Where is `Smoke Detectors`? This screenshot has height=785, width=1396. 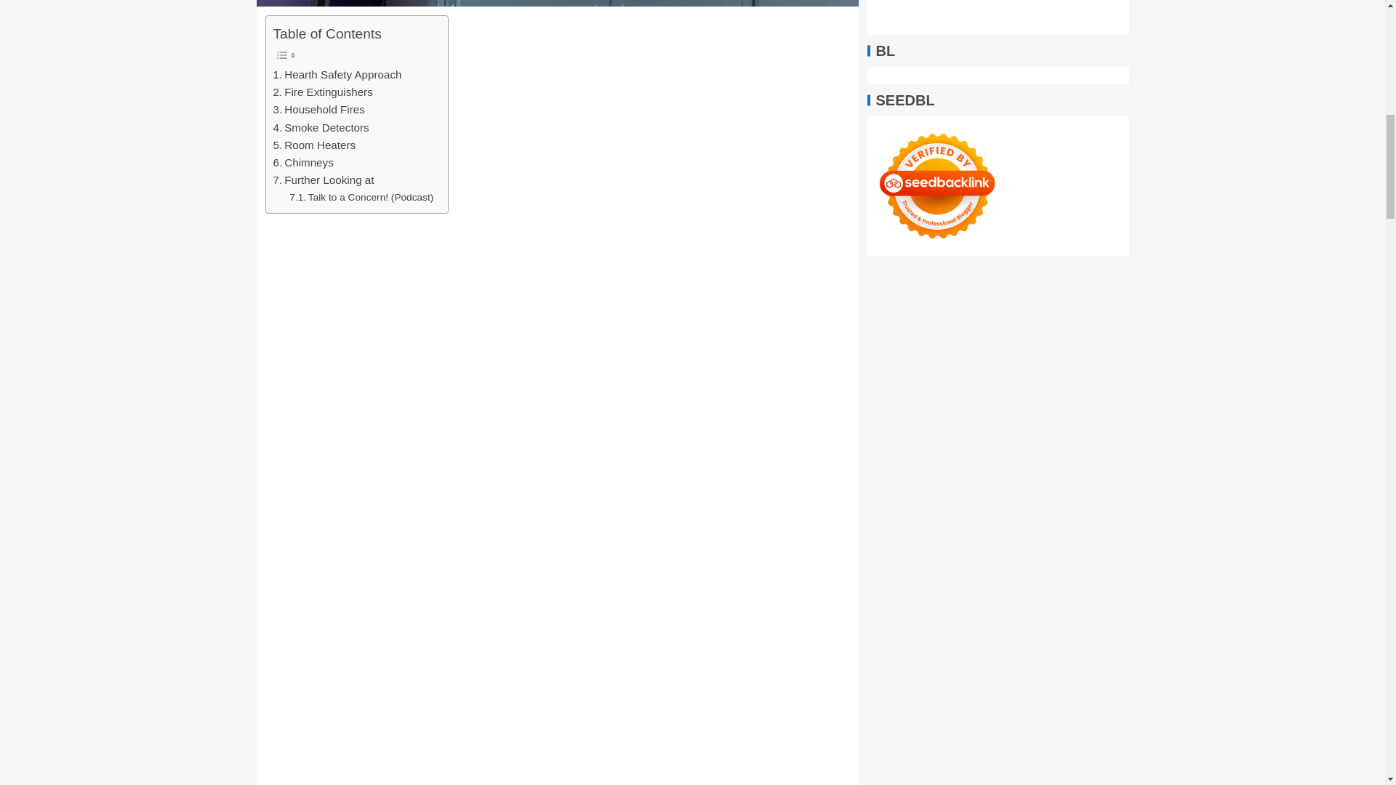 Smoke Detectors is located at coordinates (321, 128).